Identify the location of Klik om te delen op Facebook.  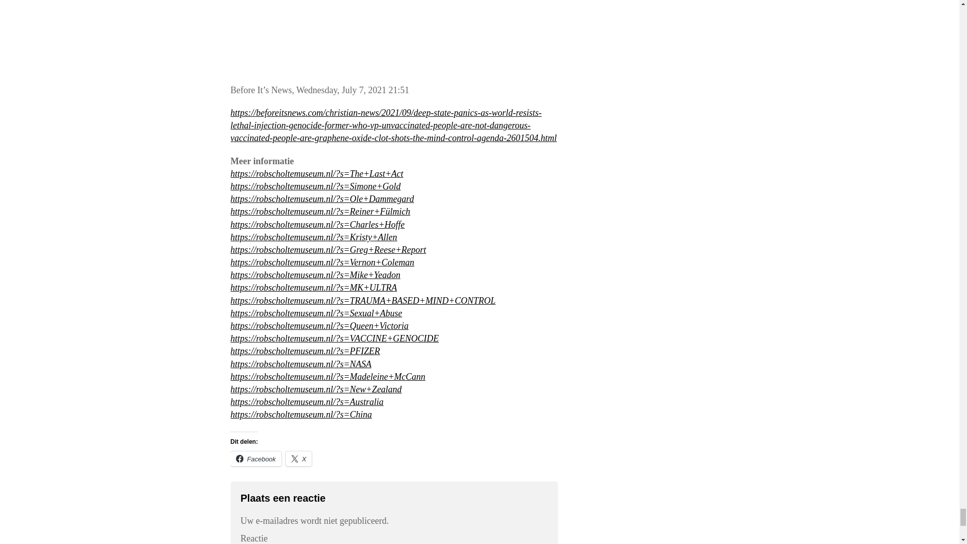
(256, 458).